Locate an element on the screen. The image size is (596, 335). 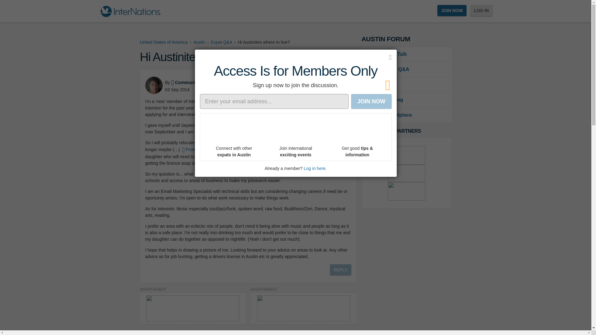
Austin Housing is located at coordinates (406, 100).